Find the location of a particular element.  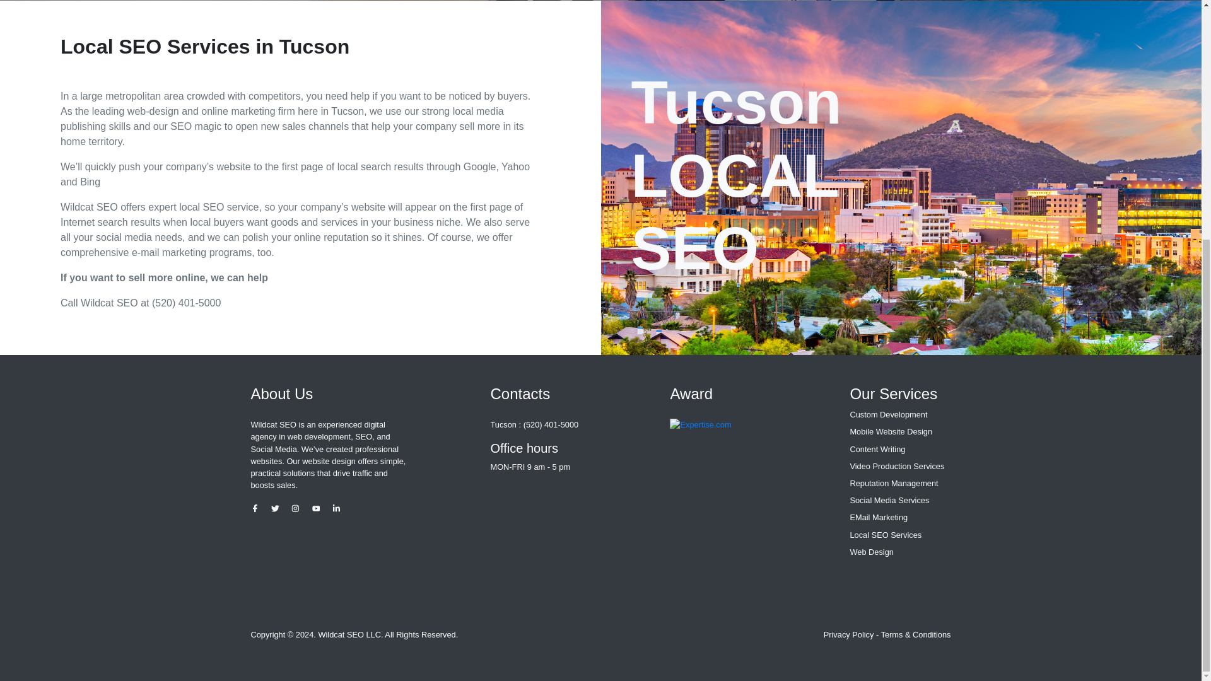

Video Production Services is located at coordinates (900, 467).